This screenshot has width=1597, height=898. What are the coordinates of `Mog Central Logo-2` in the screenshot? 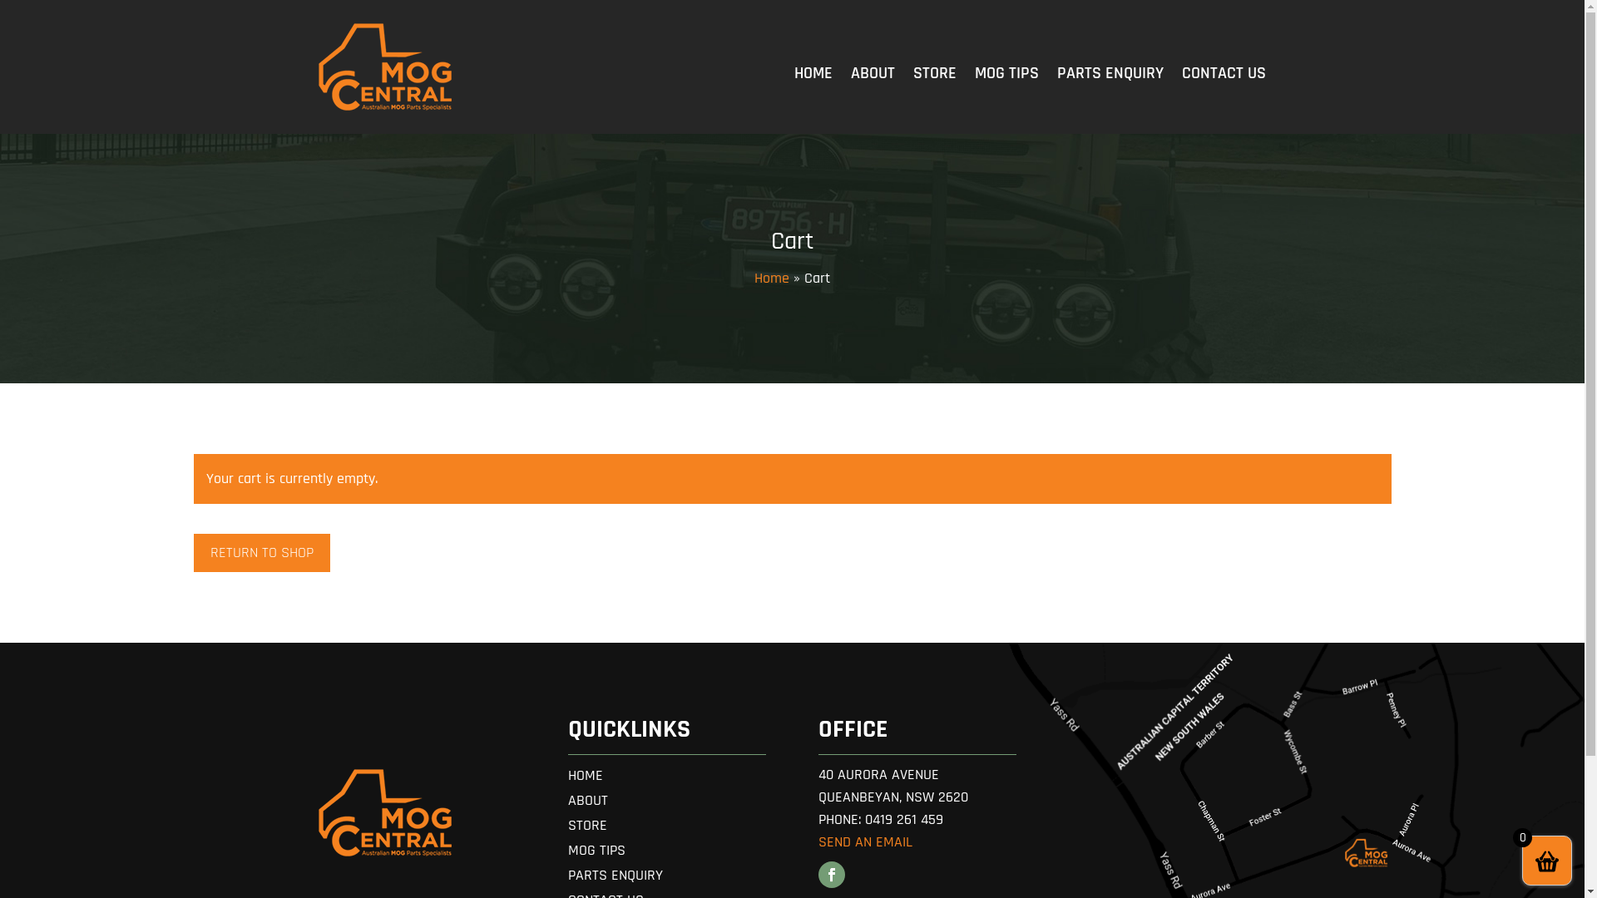 It's located at (384, 813).